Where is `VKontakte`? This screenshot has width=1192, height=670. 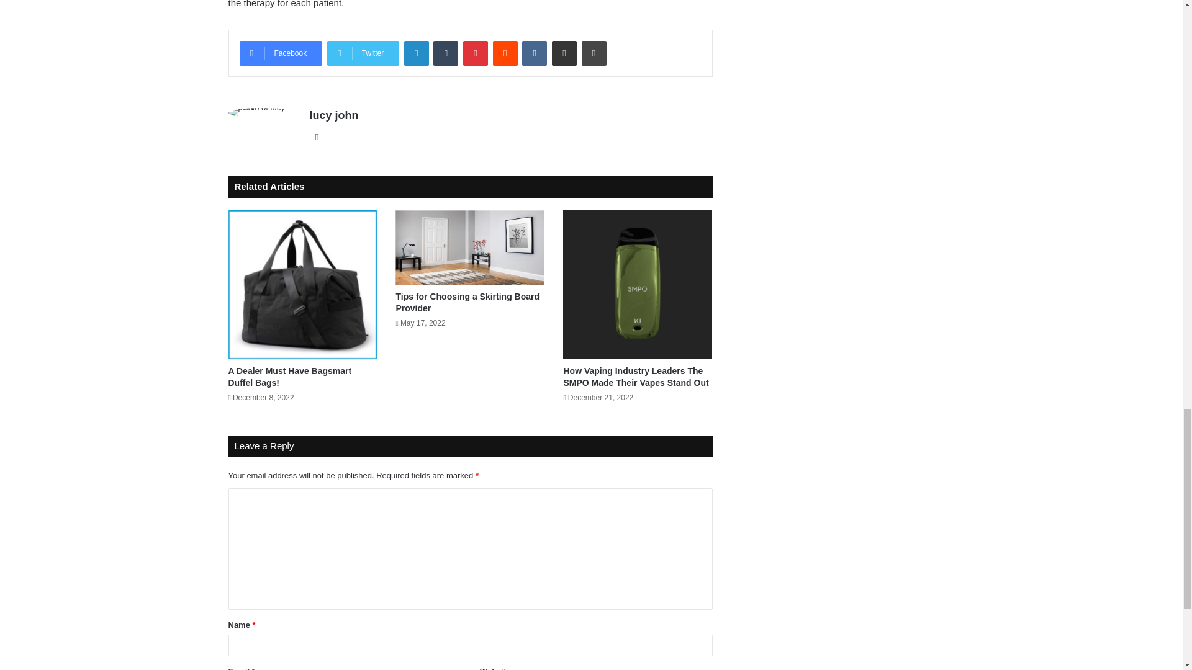
VKontakte is located at coordinates (534, 53).